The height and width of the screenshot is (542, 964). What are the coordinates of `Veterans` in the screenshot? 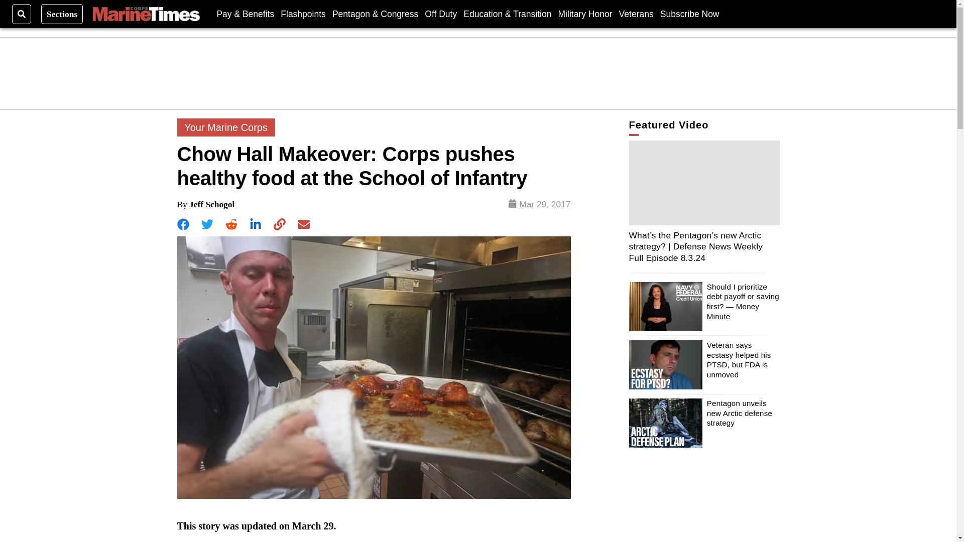 It's located at (636, 14).